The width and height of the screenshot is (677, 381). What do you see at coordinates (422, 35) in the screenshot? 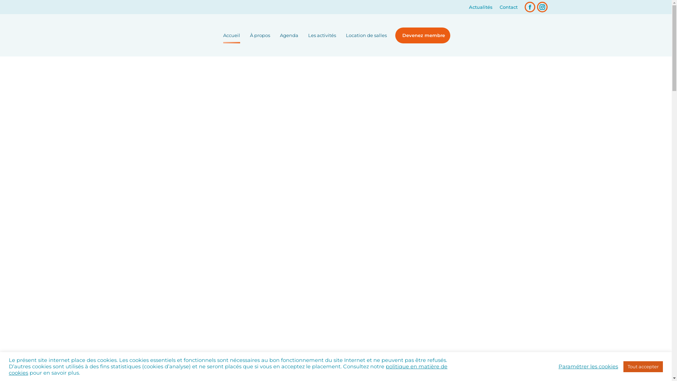
I see `Devenez membre` at bounding box center [422, 35].